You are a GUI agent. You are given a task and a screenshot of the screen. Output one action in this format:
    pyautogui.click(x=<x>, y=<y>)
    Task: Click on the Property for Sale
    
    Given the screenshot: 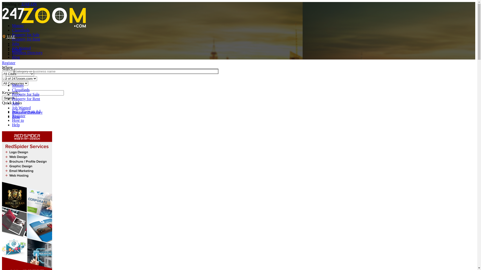 What is the action you would take?
    pyautogui.click(x=26, y=34)
    